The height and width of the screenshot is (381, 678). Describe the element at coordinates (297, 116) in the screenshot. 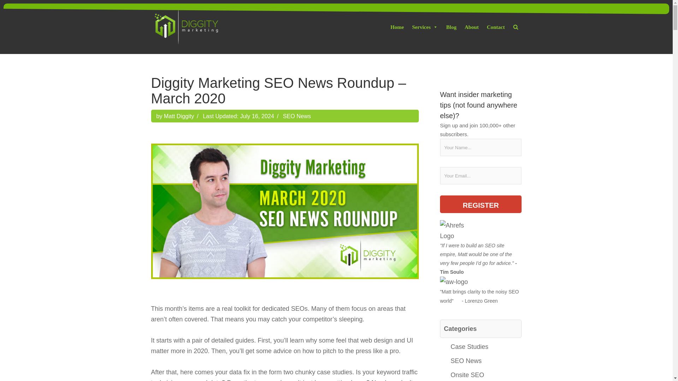

I see `SEO News` at that location.